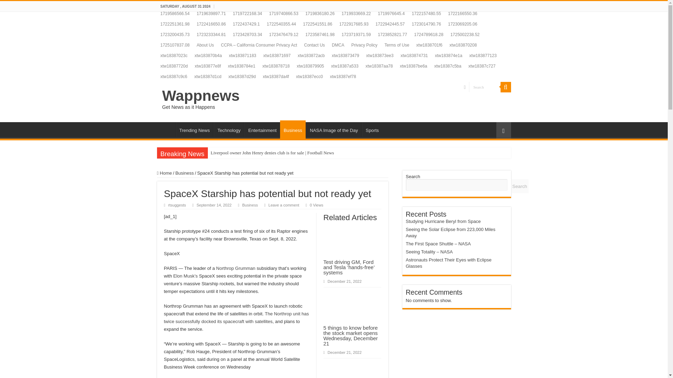  Describe the element at coordinates (364, 45) in the screenshot. I see `Privacy Policy` at that location.